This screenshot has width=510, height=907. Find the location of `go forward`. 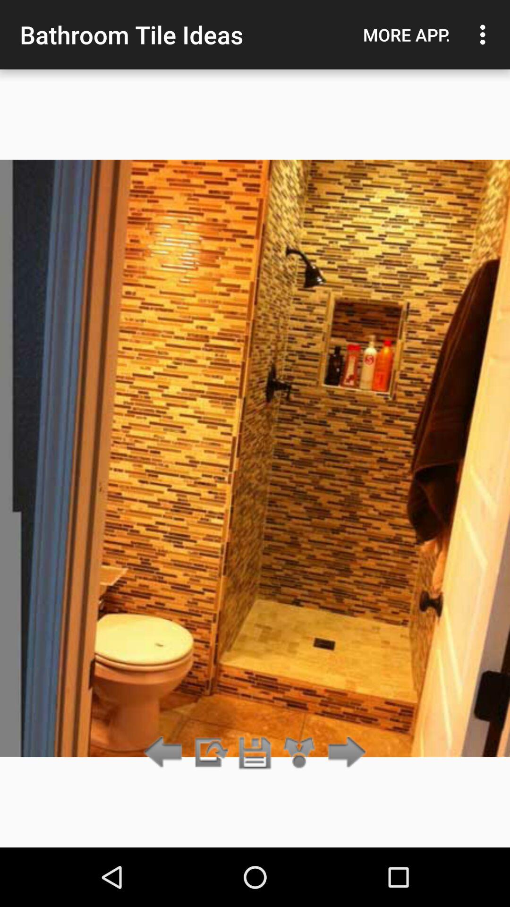

go forward is located at coordinates (344, 753).